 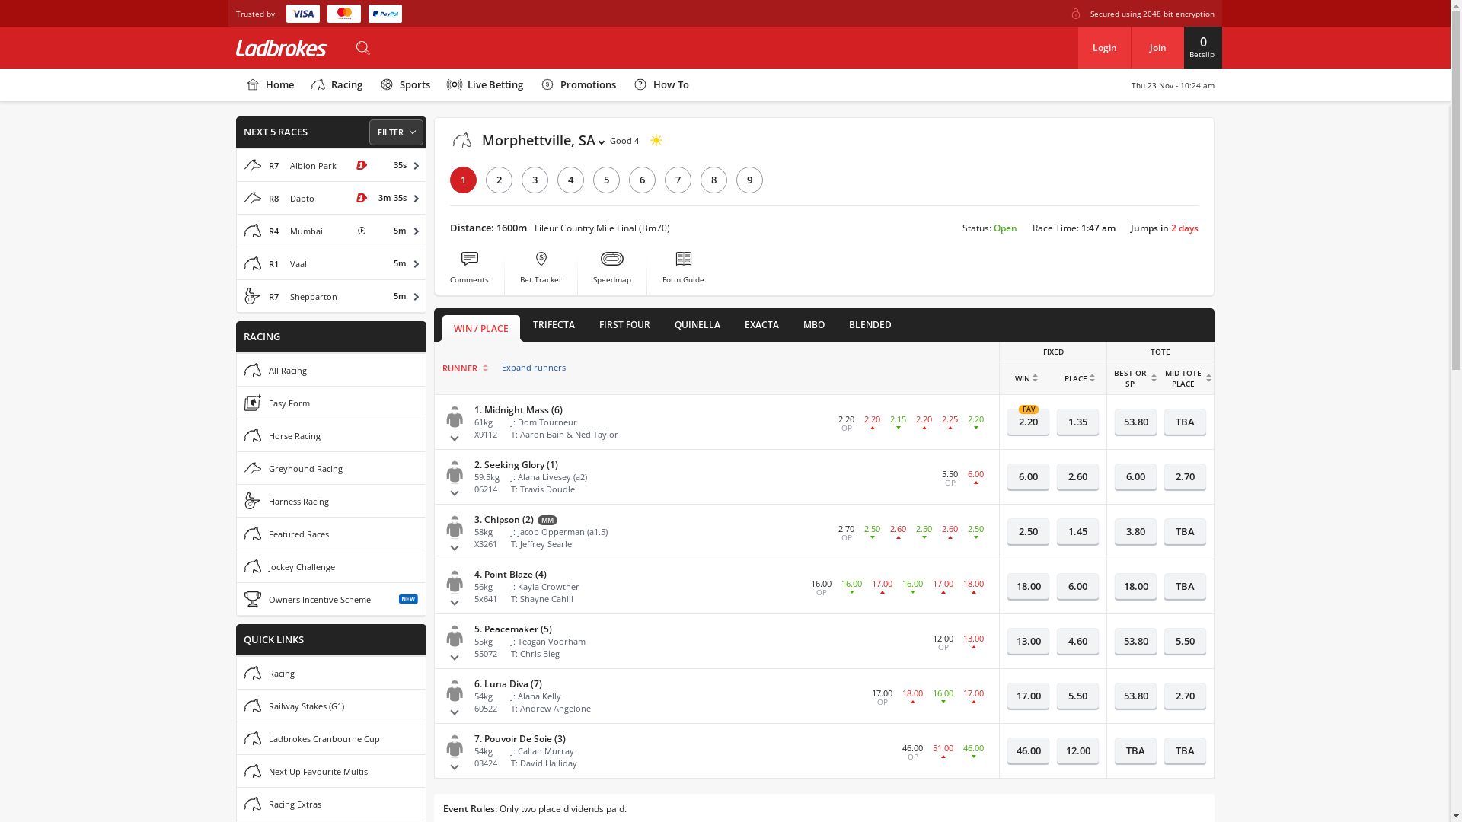 What do you see at coordinates (870, 329) in the screenshot?
I see `BLENDED` at bounding box center [870, 329].